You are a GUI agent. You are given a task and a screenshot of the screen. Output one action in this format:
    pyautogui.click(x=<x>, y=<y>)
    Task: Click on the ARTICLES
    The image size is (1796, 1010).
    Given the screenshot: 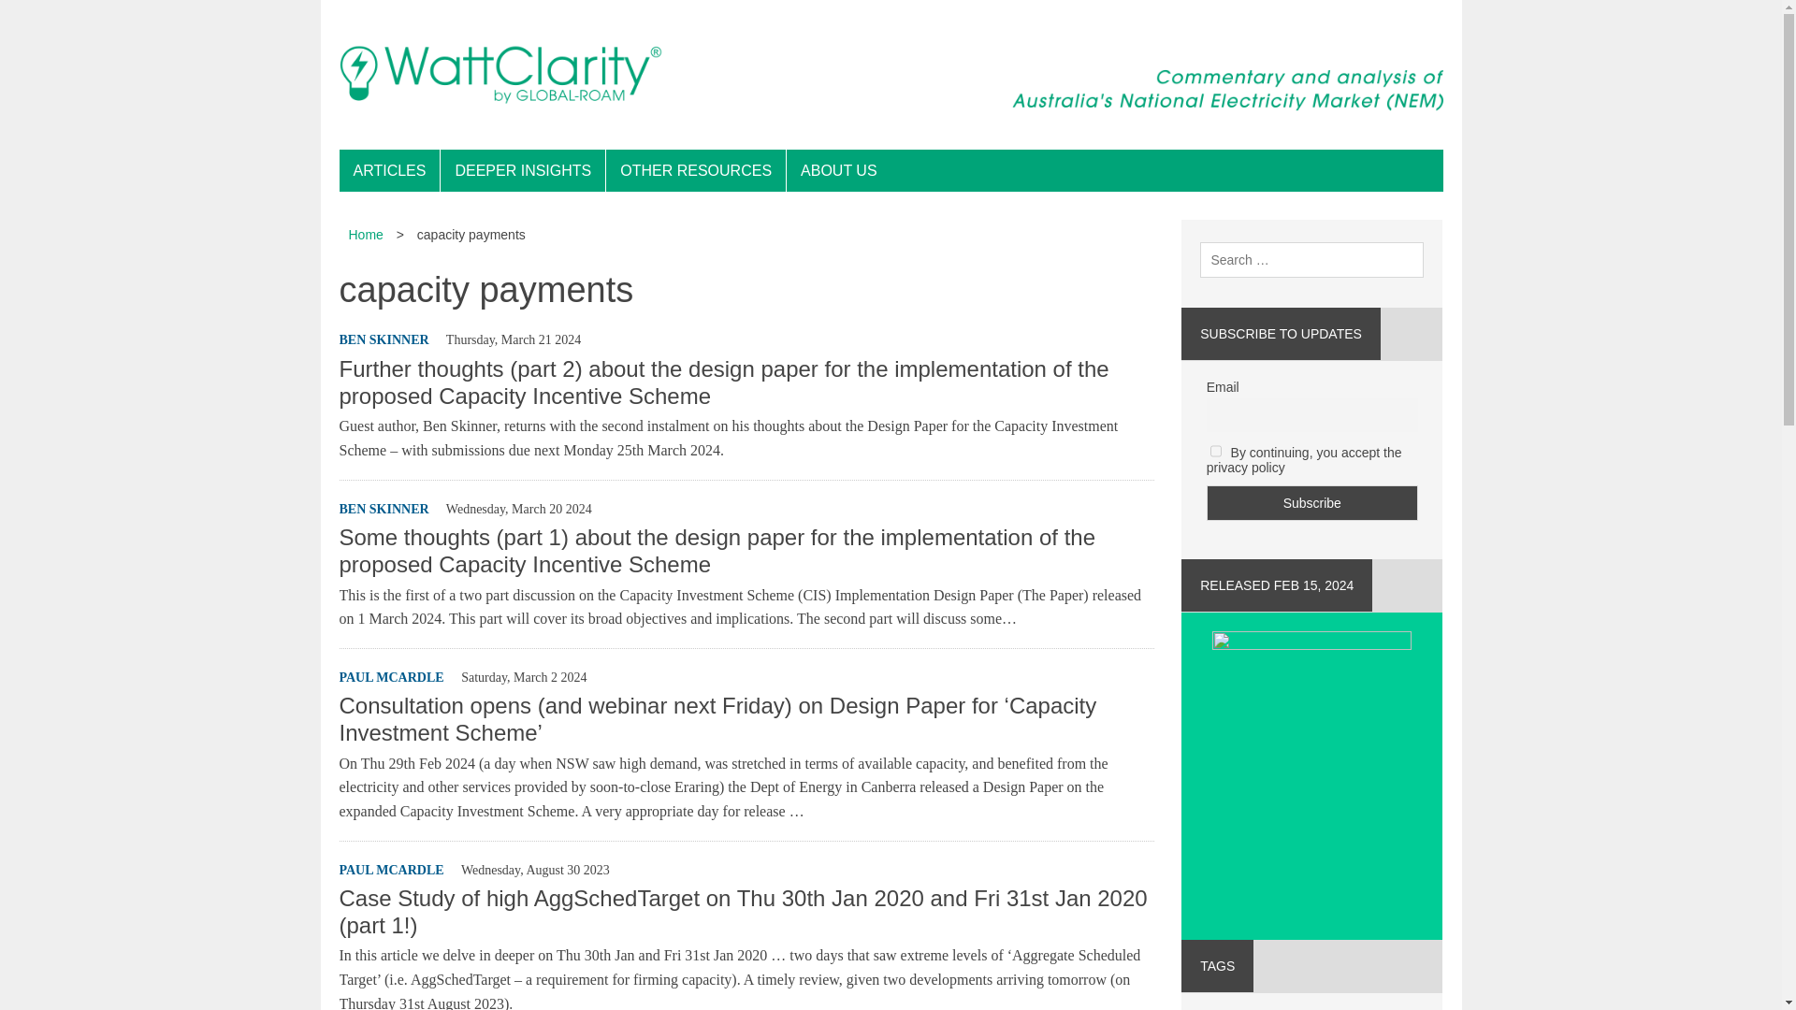 What is the action you would take?
    pyautogui.click(x=389, y=170)
    